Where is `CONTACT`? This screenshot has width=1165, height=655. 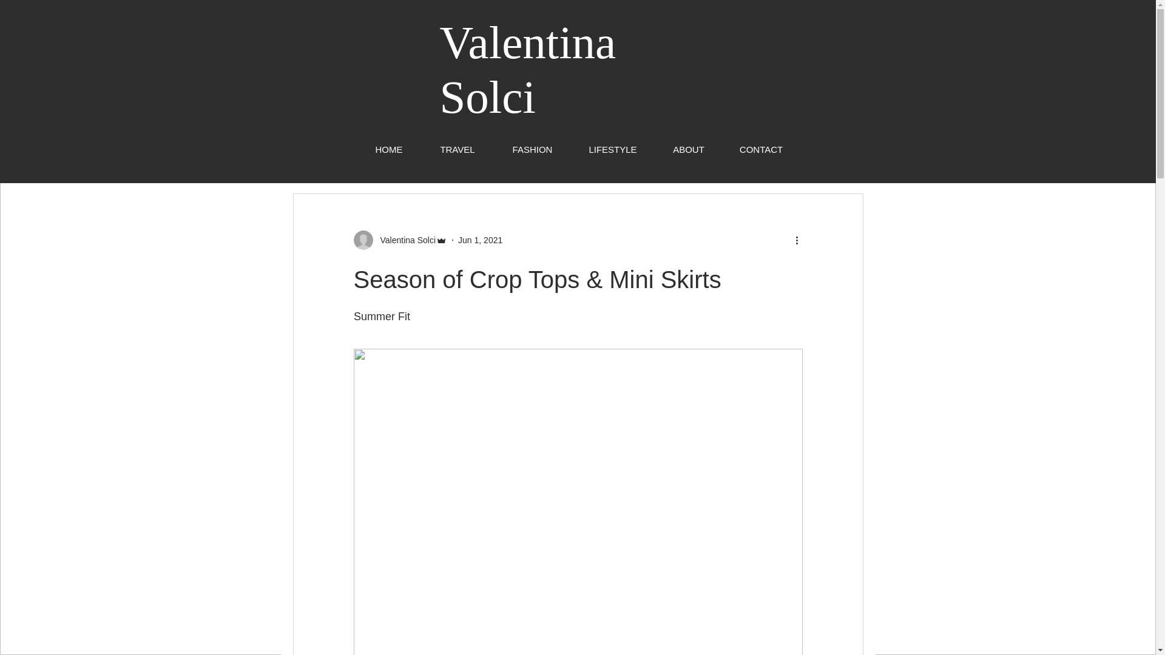
CONTACT is located at coordinates (761, 150).